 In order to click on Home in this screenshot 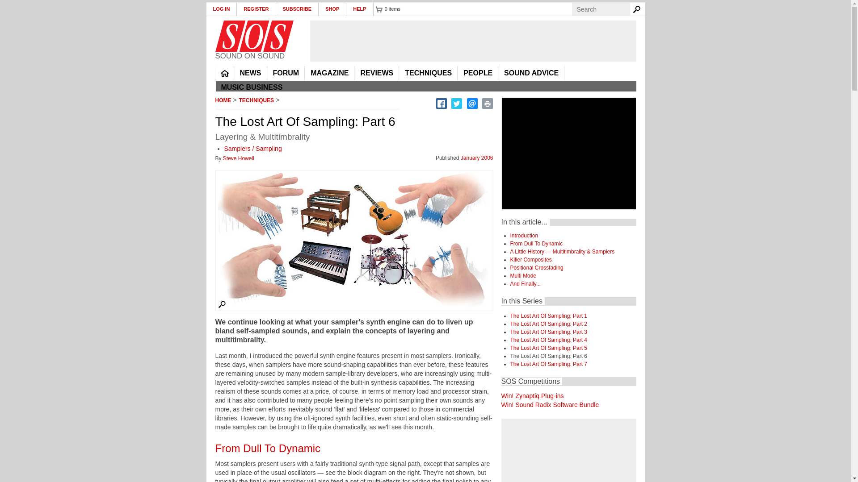, I will do `click(254, 36)`.